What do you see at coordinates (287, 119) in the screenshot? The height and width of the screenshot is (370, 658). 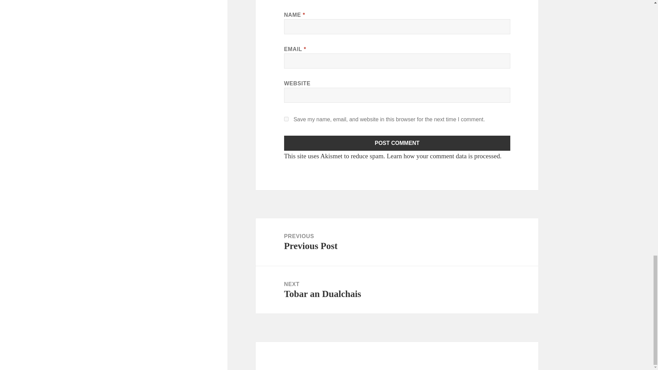 I see `yes` at bounding box center [287, 119].